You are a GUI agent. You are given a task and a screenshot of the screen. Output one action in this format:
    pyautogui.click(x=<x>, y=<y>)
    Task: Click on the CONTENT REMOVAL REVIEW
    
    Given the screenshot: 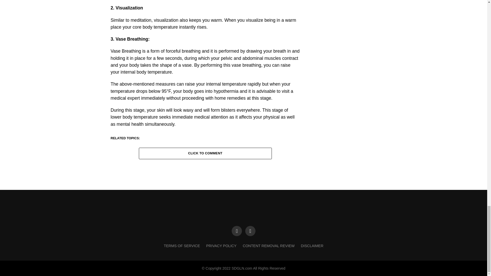 What is the action you would take?
    pyautogui.click(x=269, y=246)
    